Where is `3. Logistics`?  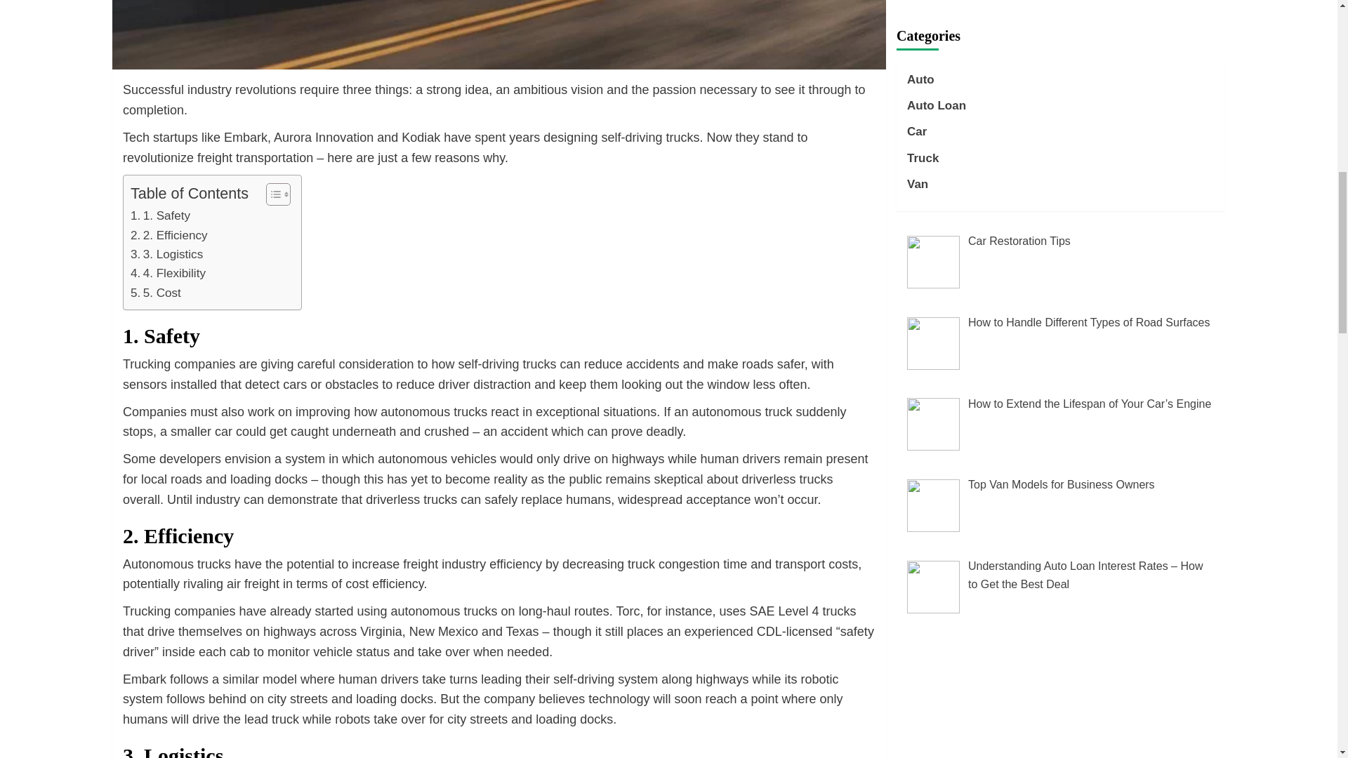 3. Logistics is located at coordinates (167, 254).